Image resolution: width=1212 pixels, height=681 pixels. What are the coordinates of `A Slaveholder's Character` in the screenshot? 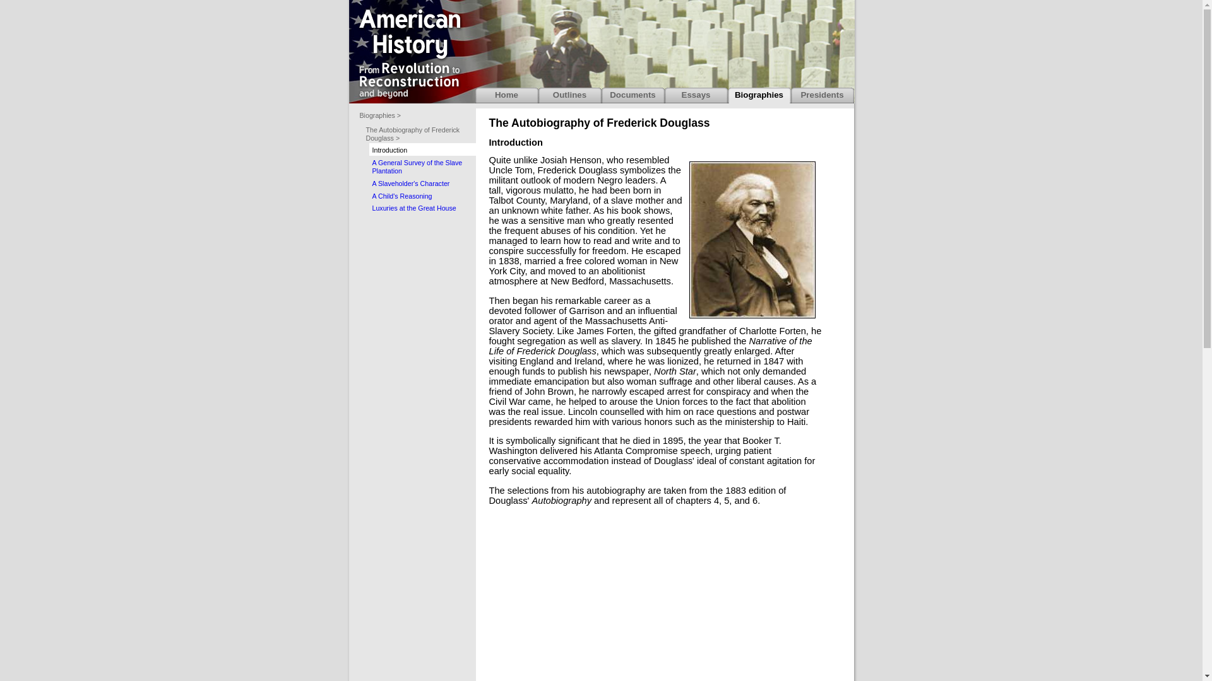 It's located at (422, 183).